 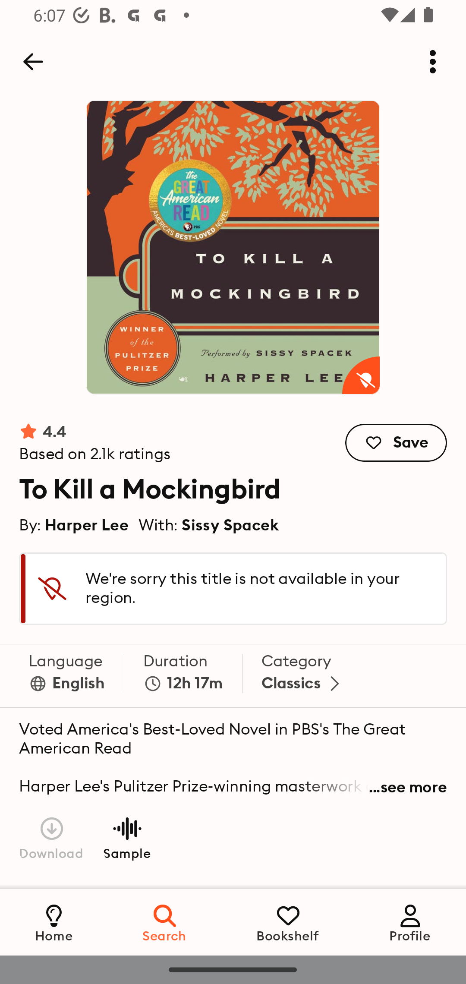 I want to click on Category Classics, so click(x=303, y=676).